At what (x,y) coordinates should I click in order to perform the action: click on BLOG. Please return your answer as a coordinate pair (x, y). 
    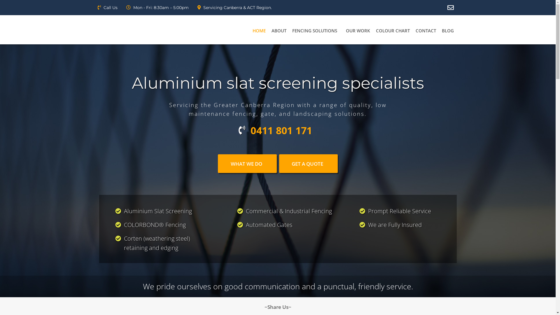
    Looking at the image, I should click on (447, 32).